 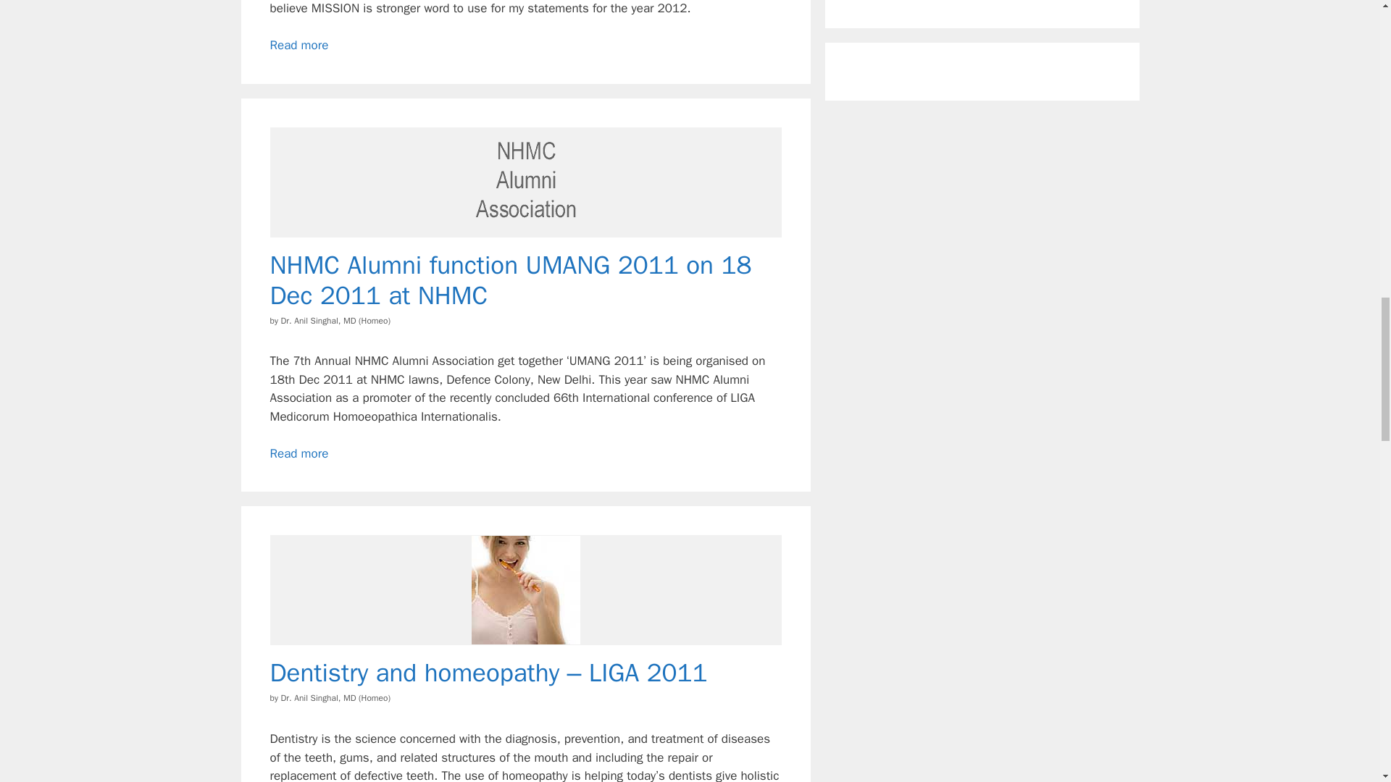 I want to click on Mission 2012, so click(x=298, y=45).